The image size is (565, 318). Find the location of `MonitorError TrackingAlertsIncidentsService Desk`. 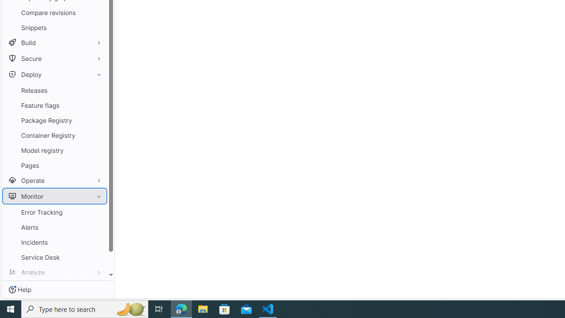

MonitorError TrackingAlertsIncidentsService Desk is located at coordinates (55, 227).